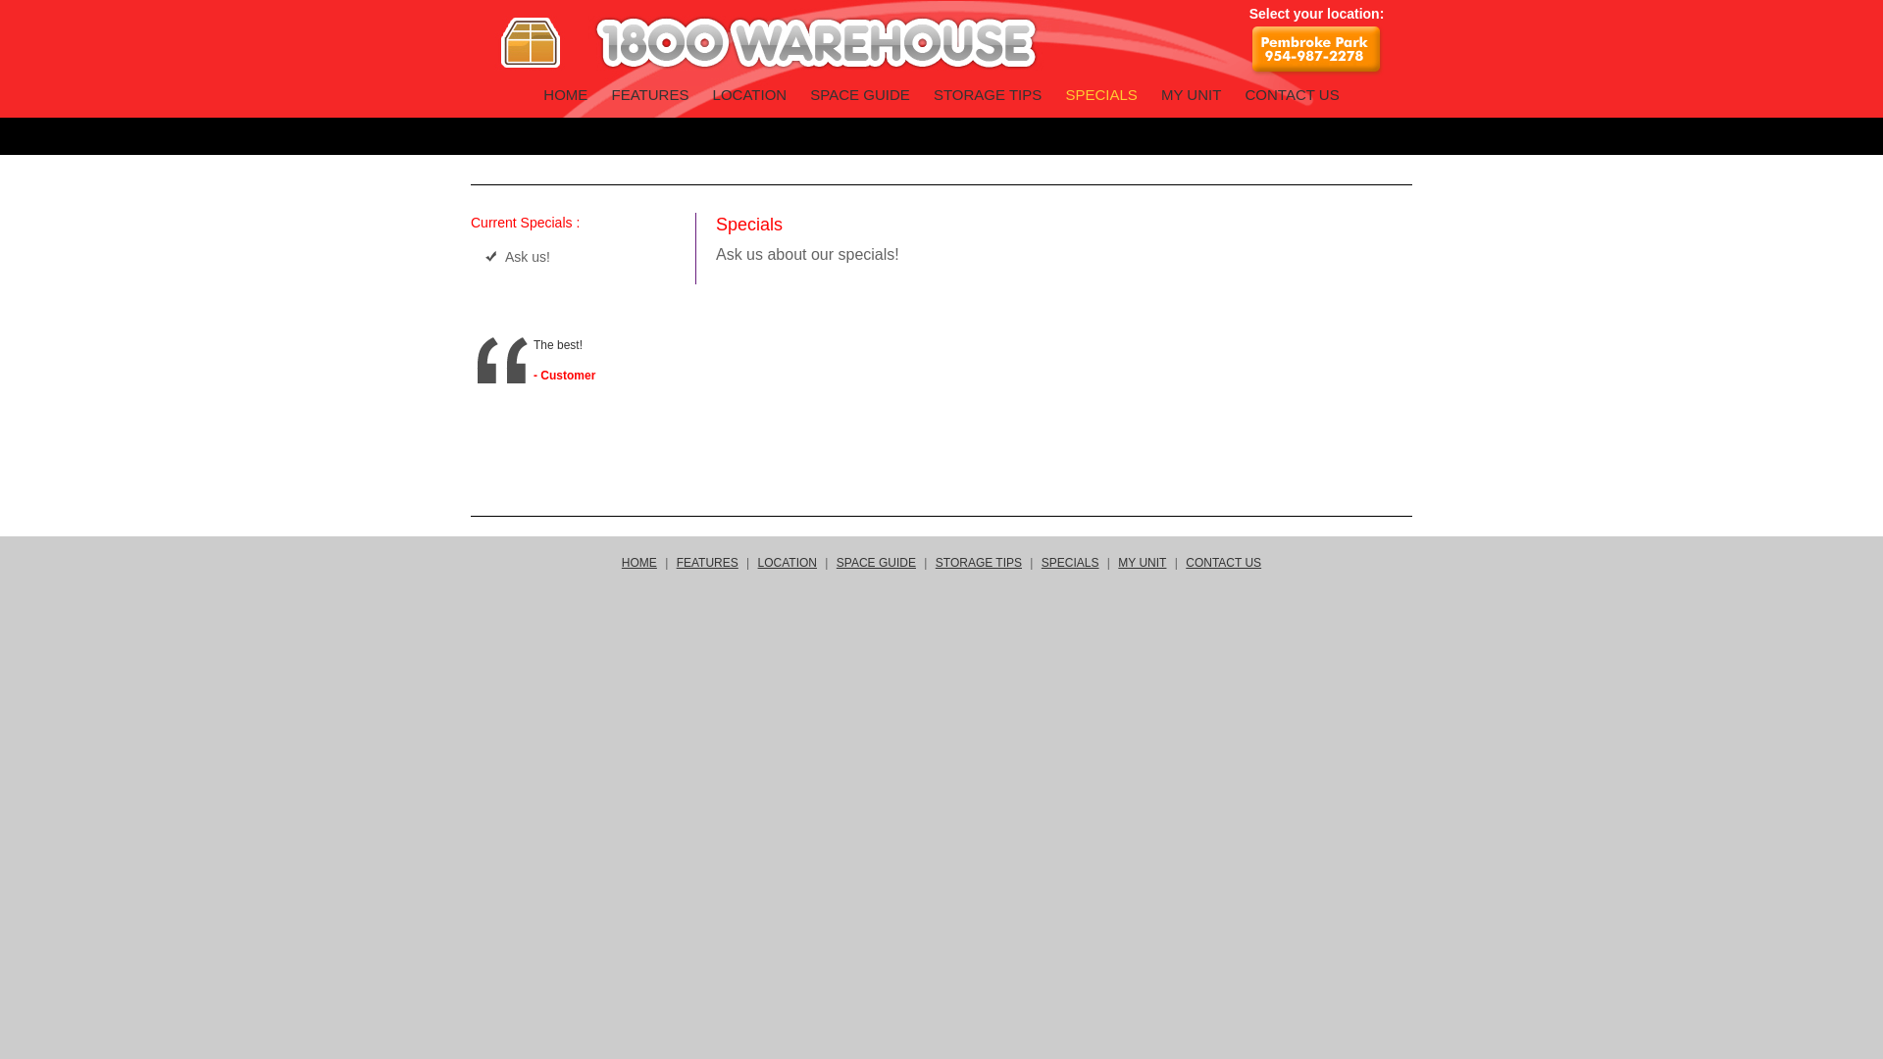  I want to click on SPECIALS, so click(1071, 563).